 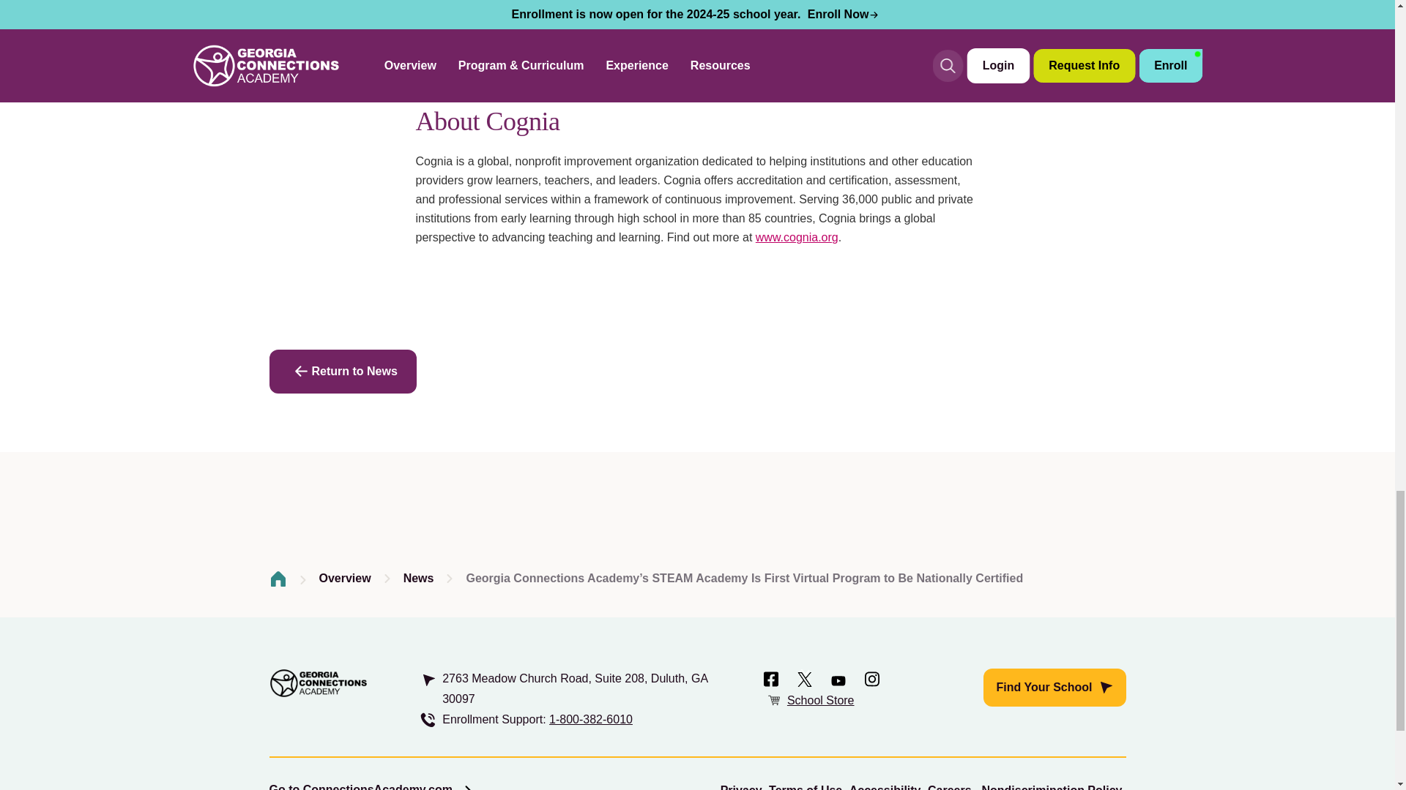 I want to click on Terms of Use, so click(x=806, y=787).